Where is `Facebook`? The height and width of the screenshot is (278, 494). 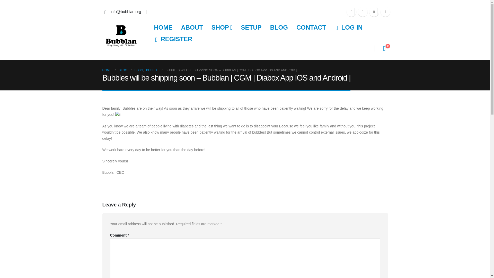 Facebook is located at coordinates (351, 12).